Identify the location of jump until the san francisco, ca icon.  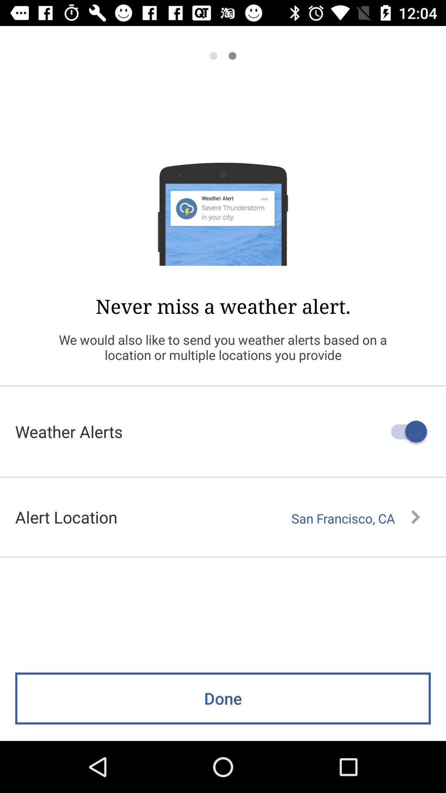
(356, 518).